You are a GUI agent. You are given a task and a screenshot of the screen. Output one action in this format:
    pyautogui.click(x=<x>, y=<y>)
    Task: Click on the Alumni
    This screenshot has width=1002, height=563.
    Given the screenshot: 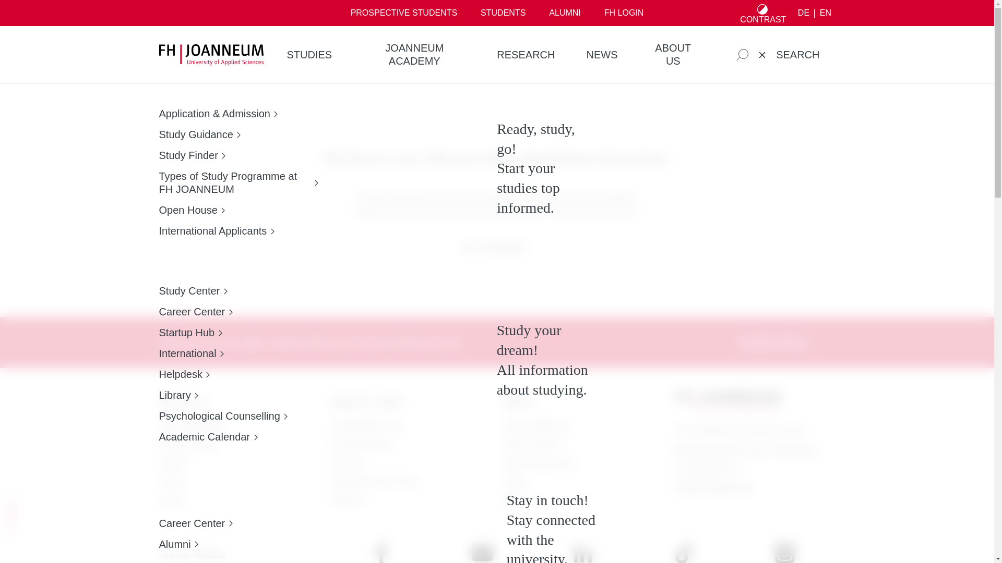 What is the action you would take?
    pyautogui.click(x=195, y=544)
    